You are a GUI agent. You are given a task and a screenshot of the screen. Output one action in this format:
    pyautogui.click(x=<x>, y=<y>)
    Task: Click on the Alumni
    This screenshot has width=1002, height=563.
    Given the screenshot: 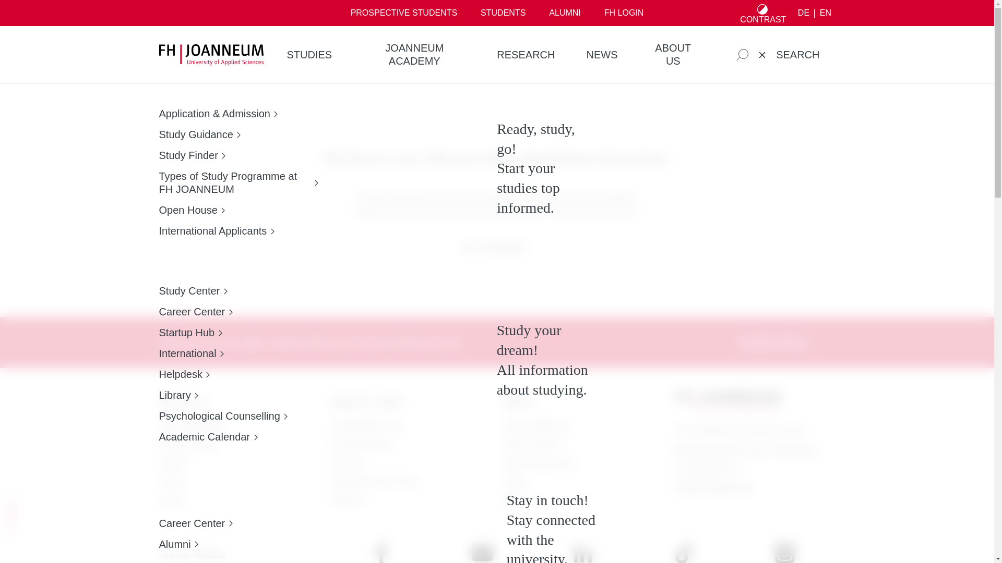 What is the action you would take?
    pyautogui.click(x=195, y=544)
    